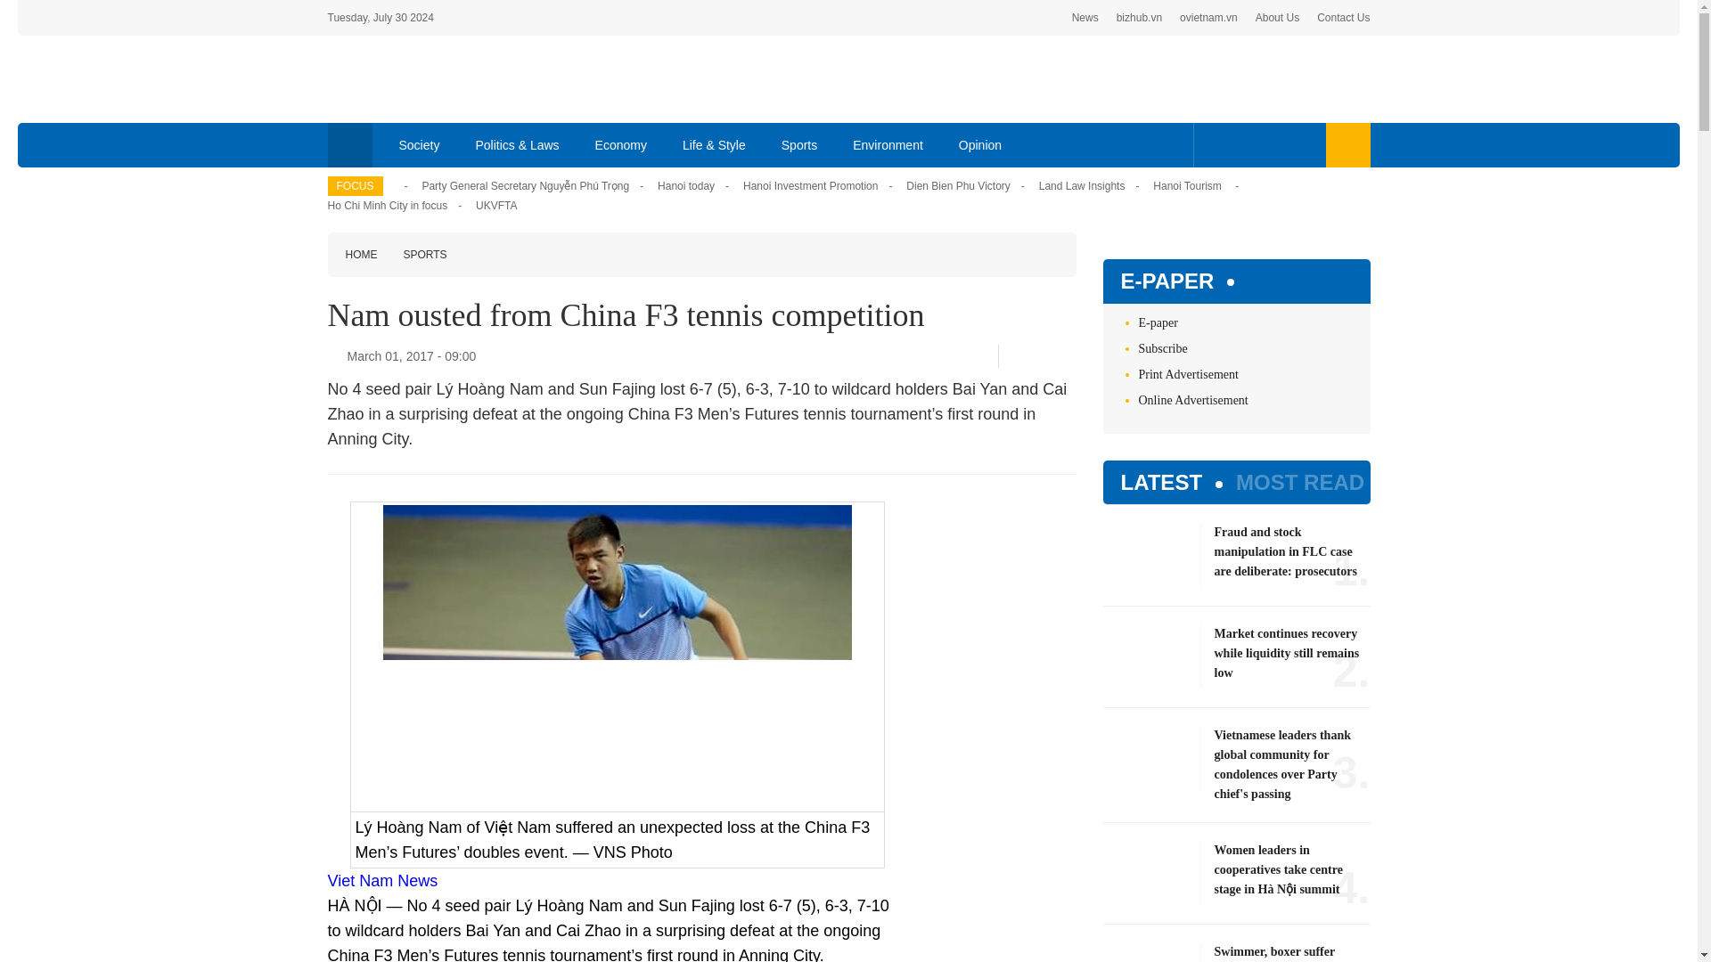 The image size is (1711, 962). What do you see at coordinates (1040, 356) in the screenshot?
I see `Twitter` at bounding box center [1040, 356].